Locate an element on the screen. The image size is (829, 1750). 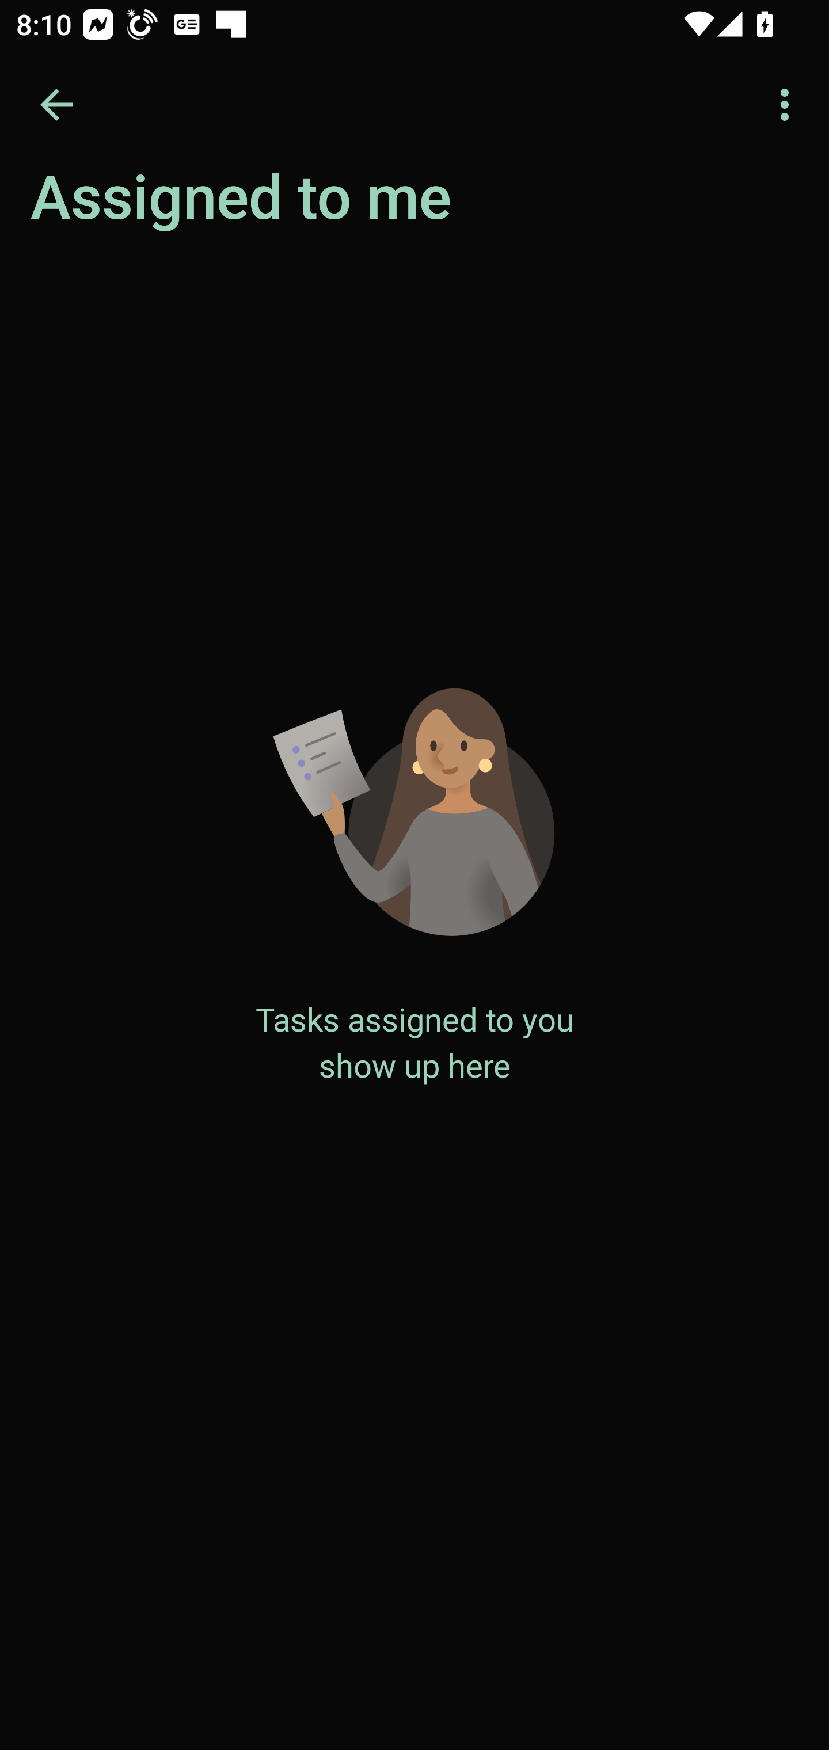
Back is located at coordinates (56, 105).